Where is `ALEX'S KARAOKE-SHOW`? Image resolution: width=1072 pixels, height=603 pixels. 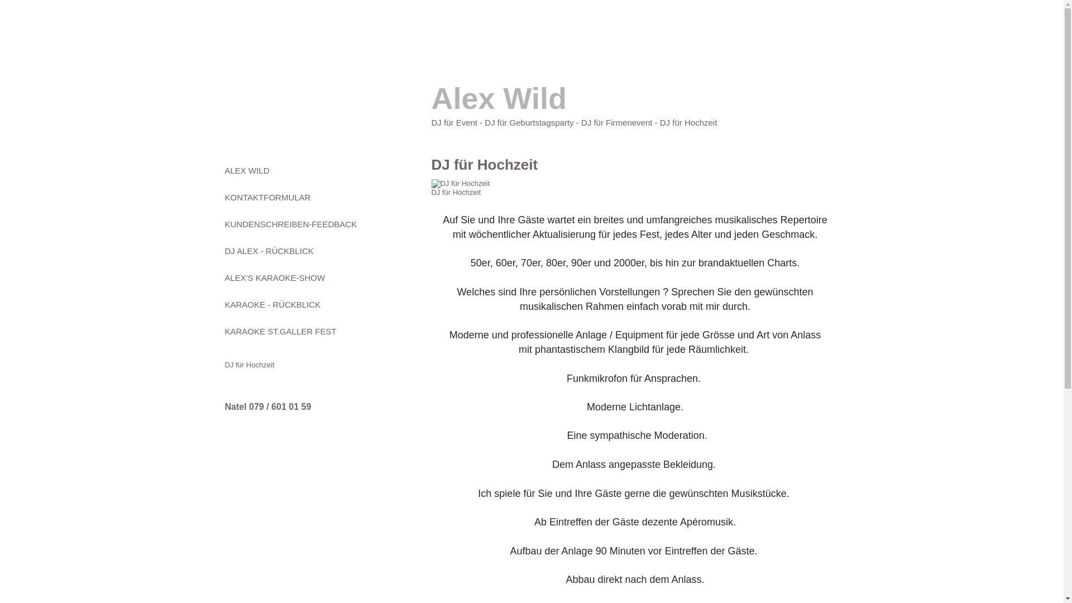
ALEX'S KARAOKE-SHOW is located at coordinates (275, 278).